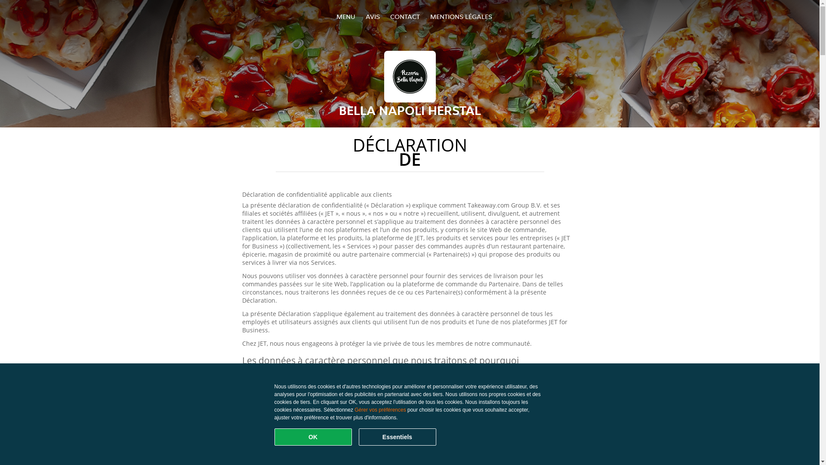 Image resolution: width=826 pixels, height=465 pixels. I want to click on CONTACT, so click(404, 16).